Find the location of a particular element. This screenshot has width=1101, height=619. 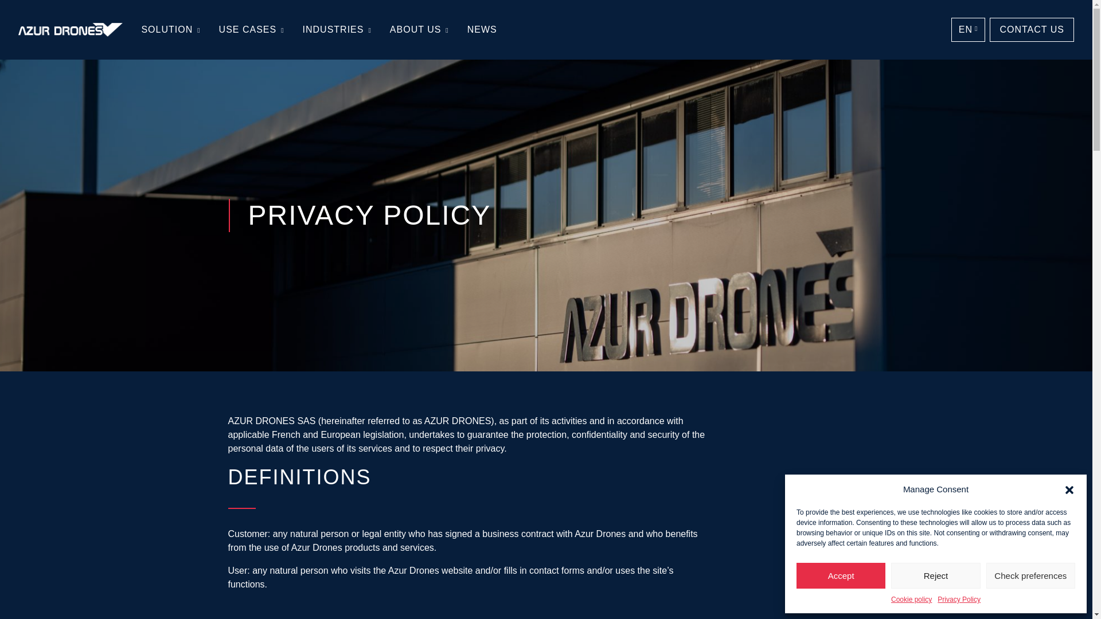

INDUSTRIES is located at coordinates (337, 29).